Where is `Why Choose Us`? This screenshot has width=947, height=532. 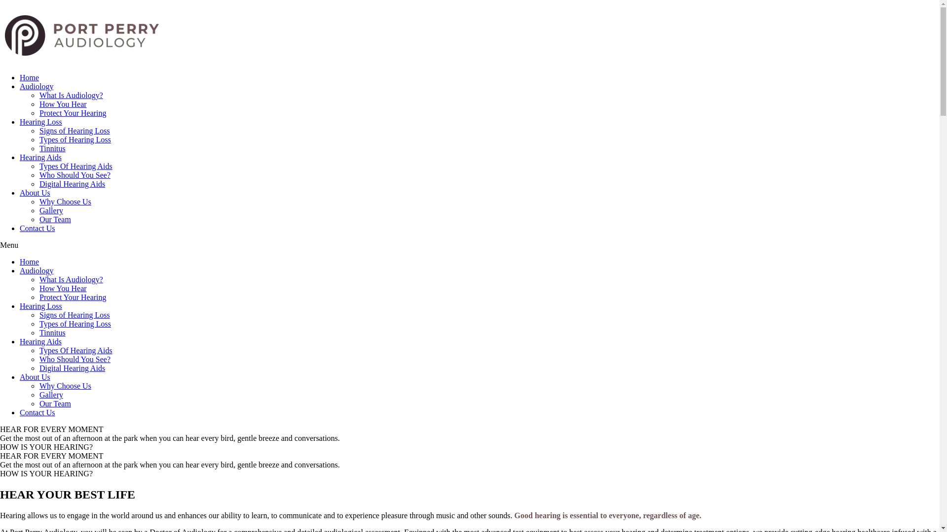
Why Choose Us is located at coordinates (65, 202).